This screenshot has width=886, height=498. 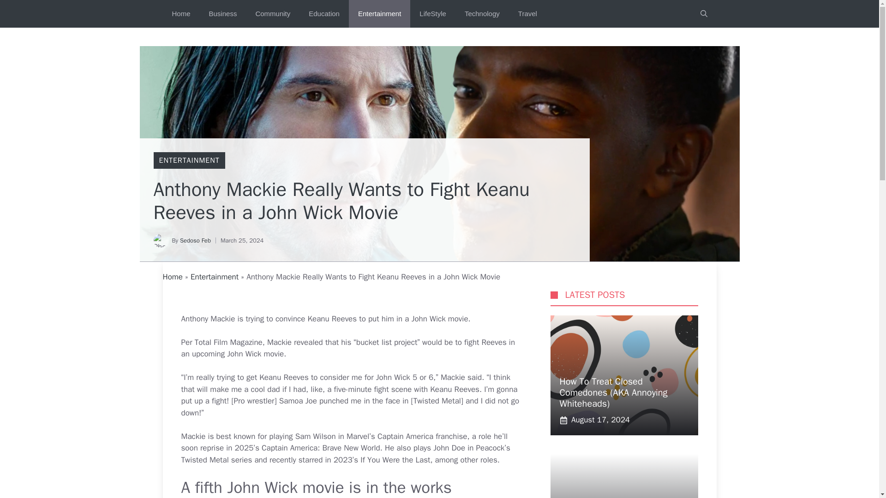 I want to click on Travel, so click(x=527, y=14).